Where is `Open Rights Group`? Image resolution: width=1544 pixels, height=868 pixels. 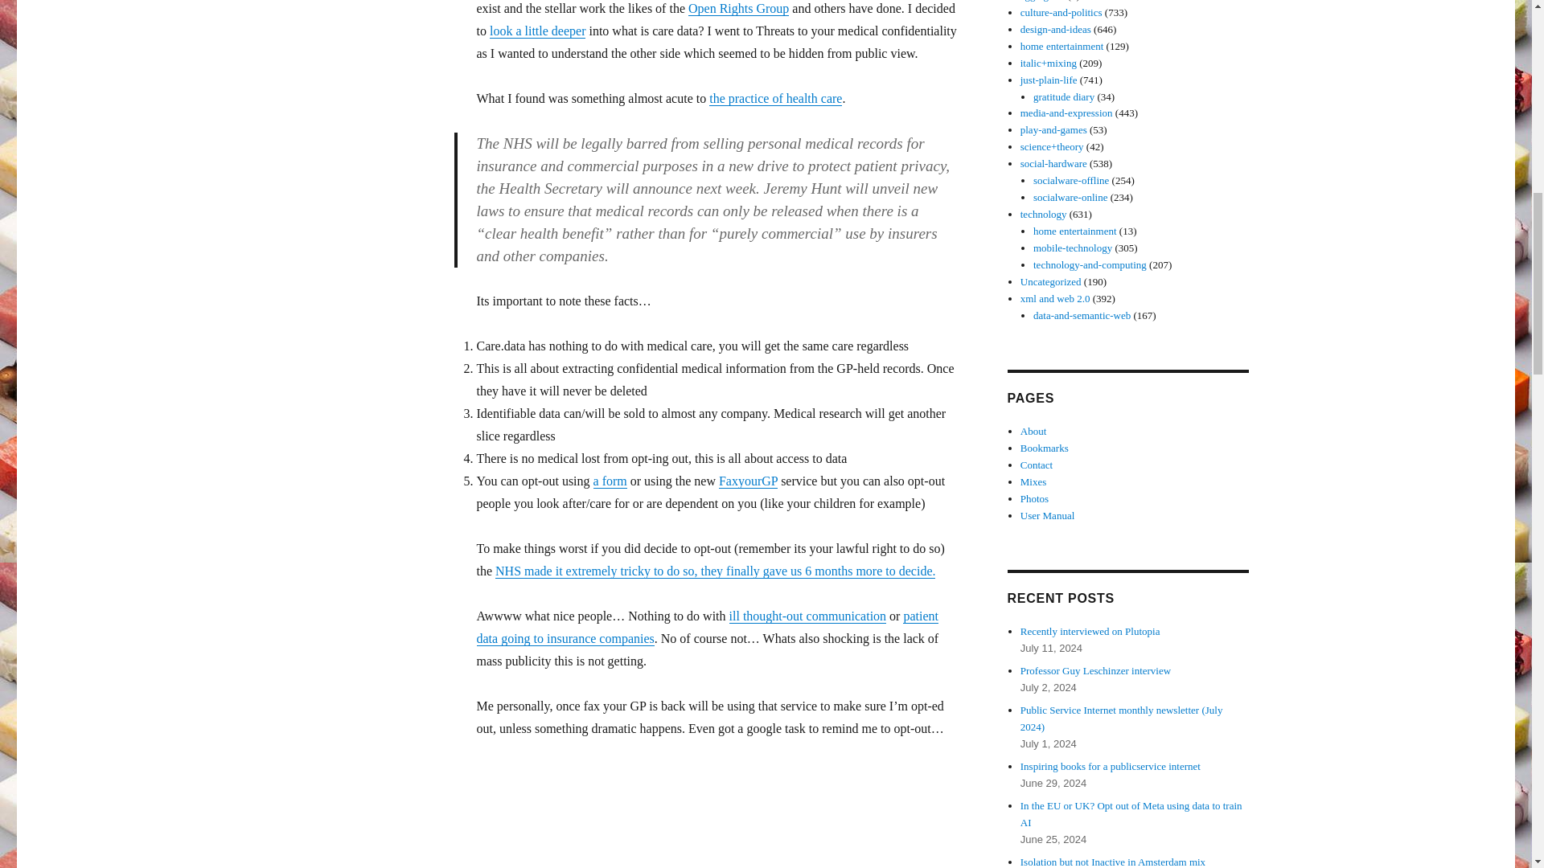
Open Rights Group is located at coordinates (738, 8).